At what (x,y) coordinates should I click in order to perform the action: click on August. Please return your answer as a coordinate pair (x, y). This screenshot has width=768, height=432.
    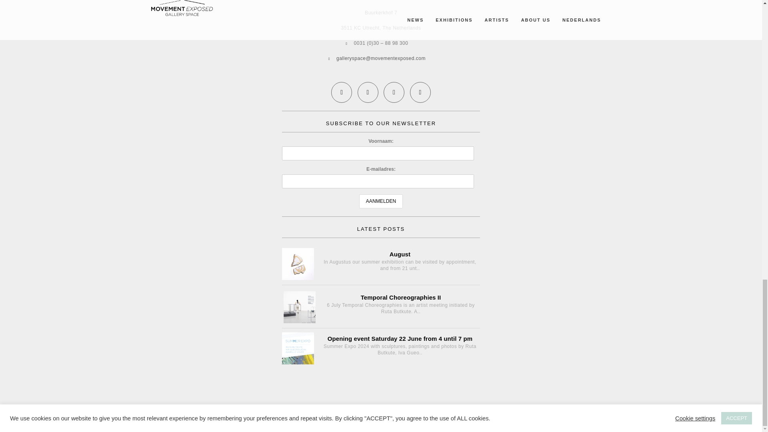
    Looking at the image, I should click on (298, 264).